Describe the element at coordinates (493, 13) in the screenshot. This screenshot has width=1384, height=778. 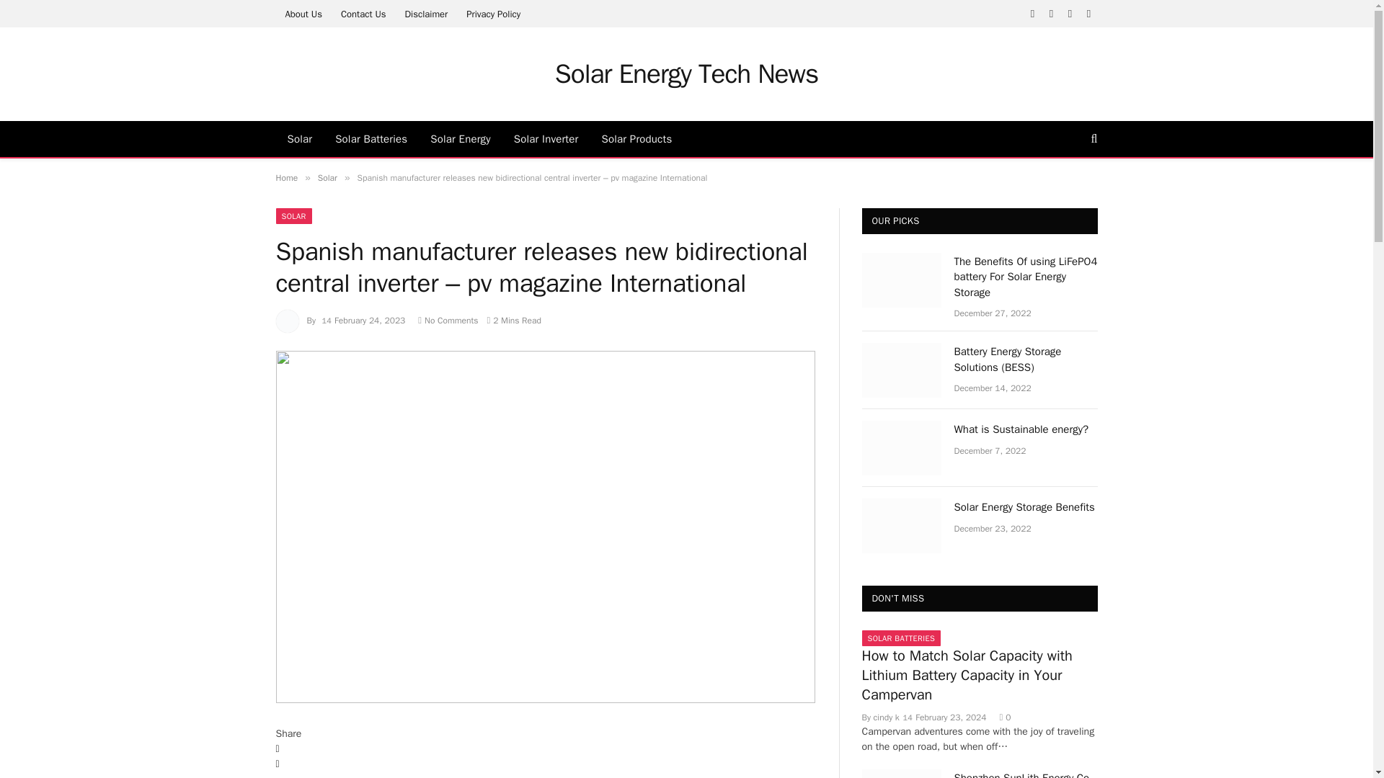
I see `Privacy Policy` at that location.